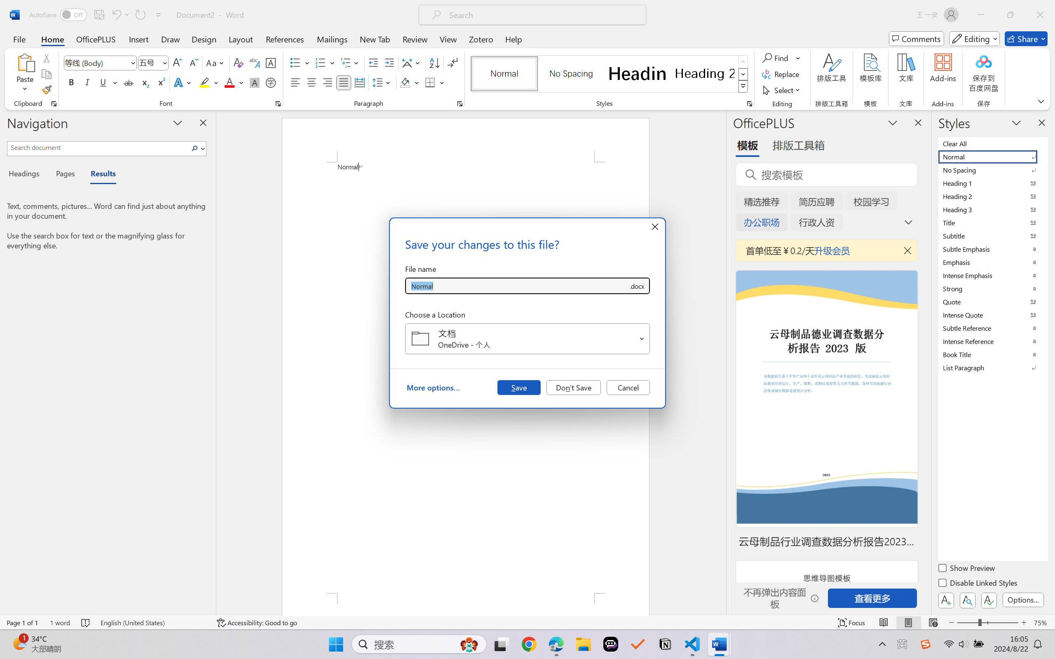 The image size is (1055, 659). What do you see at coordinates (405, 82) in the screenshot?
I see `Shading RGB(0, 0, 0)` at bounding box center [405, 82].